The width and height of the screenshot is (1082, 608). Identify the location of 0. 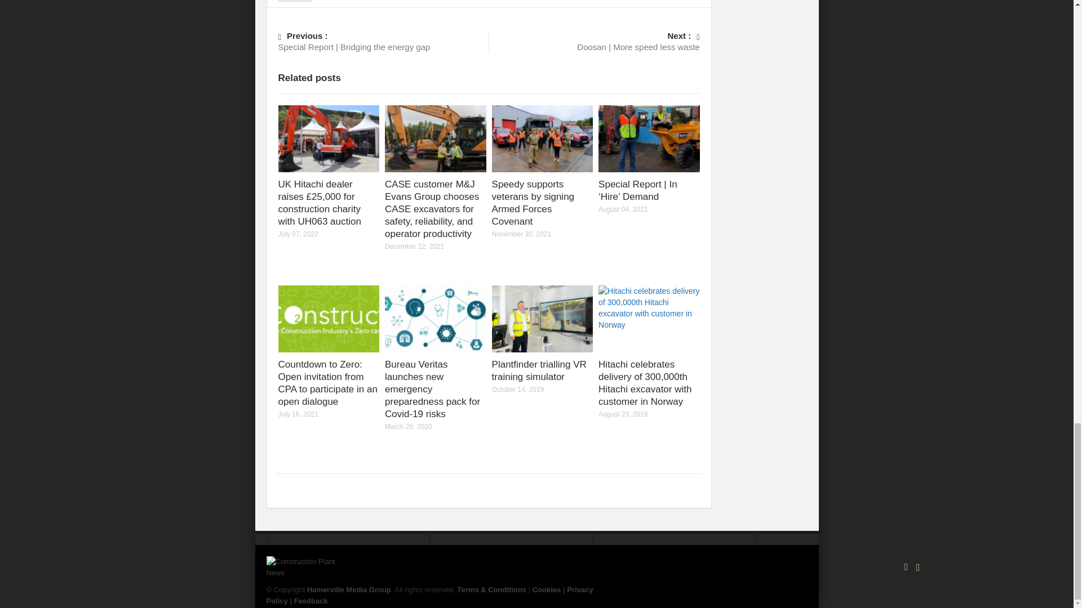
(330, 1).